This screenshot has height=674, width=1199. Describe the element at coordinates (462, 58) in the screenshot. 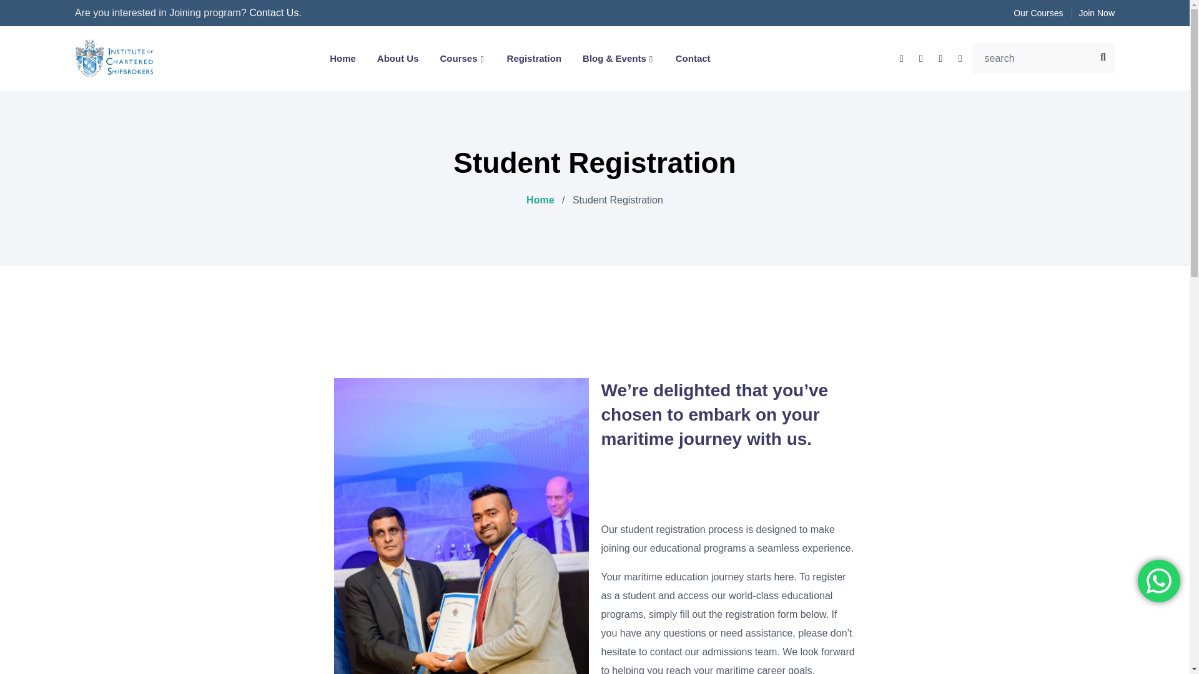

I see `Courses` at that location.